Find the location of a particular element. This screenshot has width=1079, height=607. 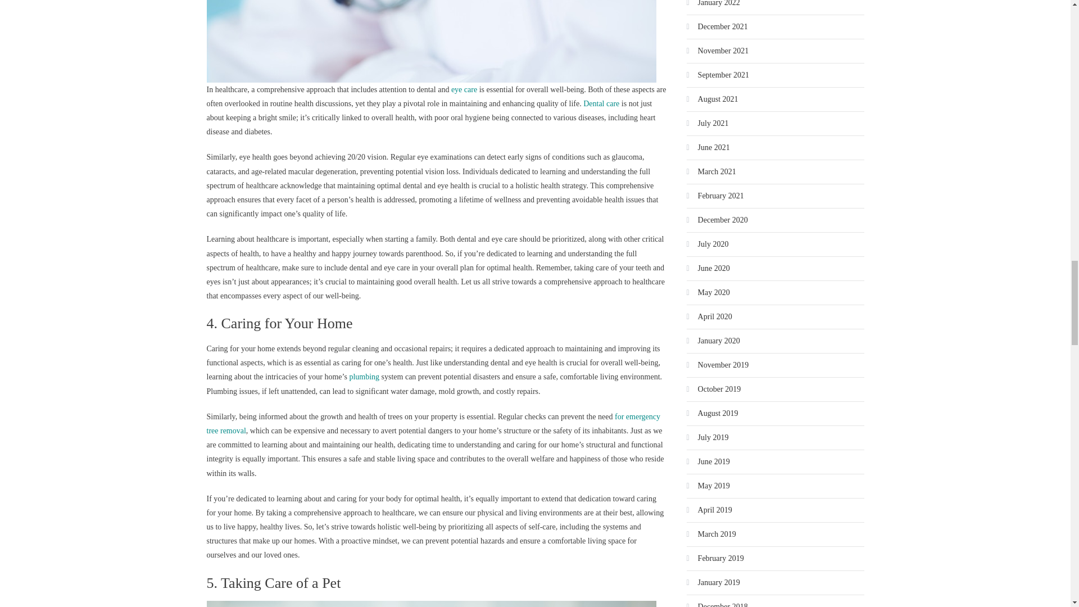

eye care is located at coordinates (464, 90).